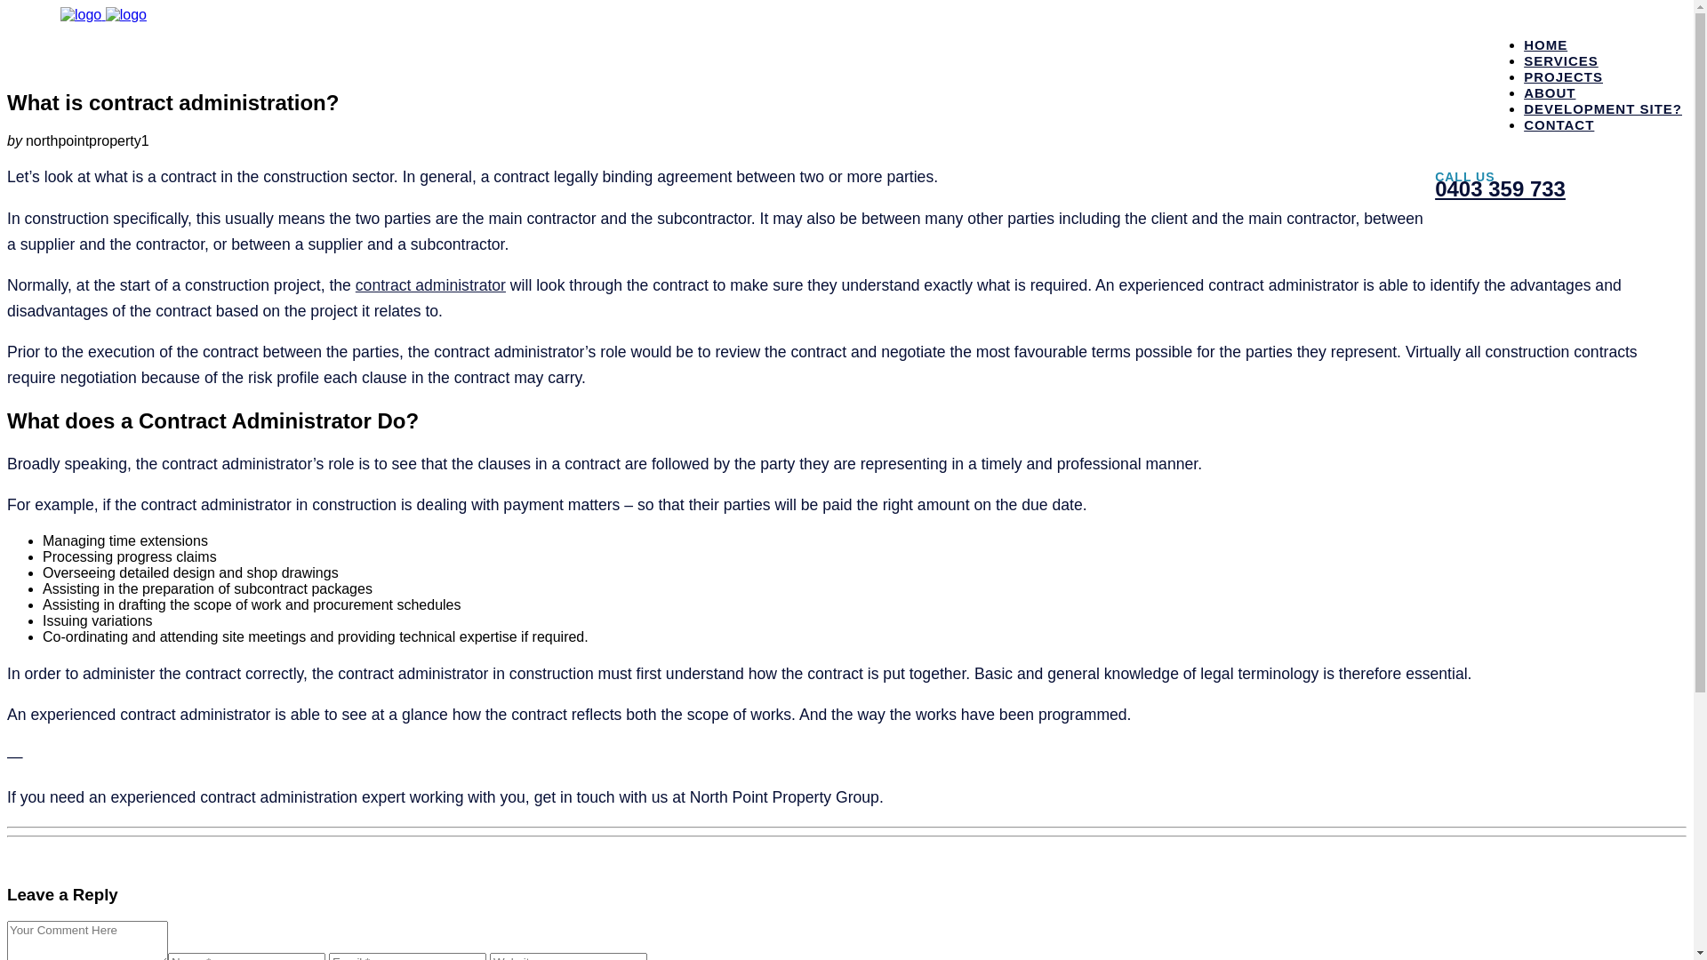  I want to click on 0403 359 733, so click(1501, 188).